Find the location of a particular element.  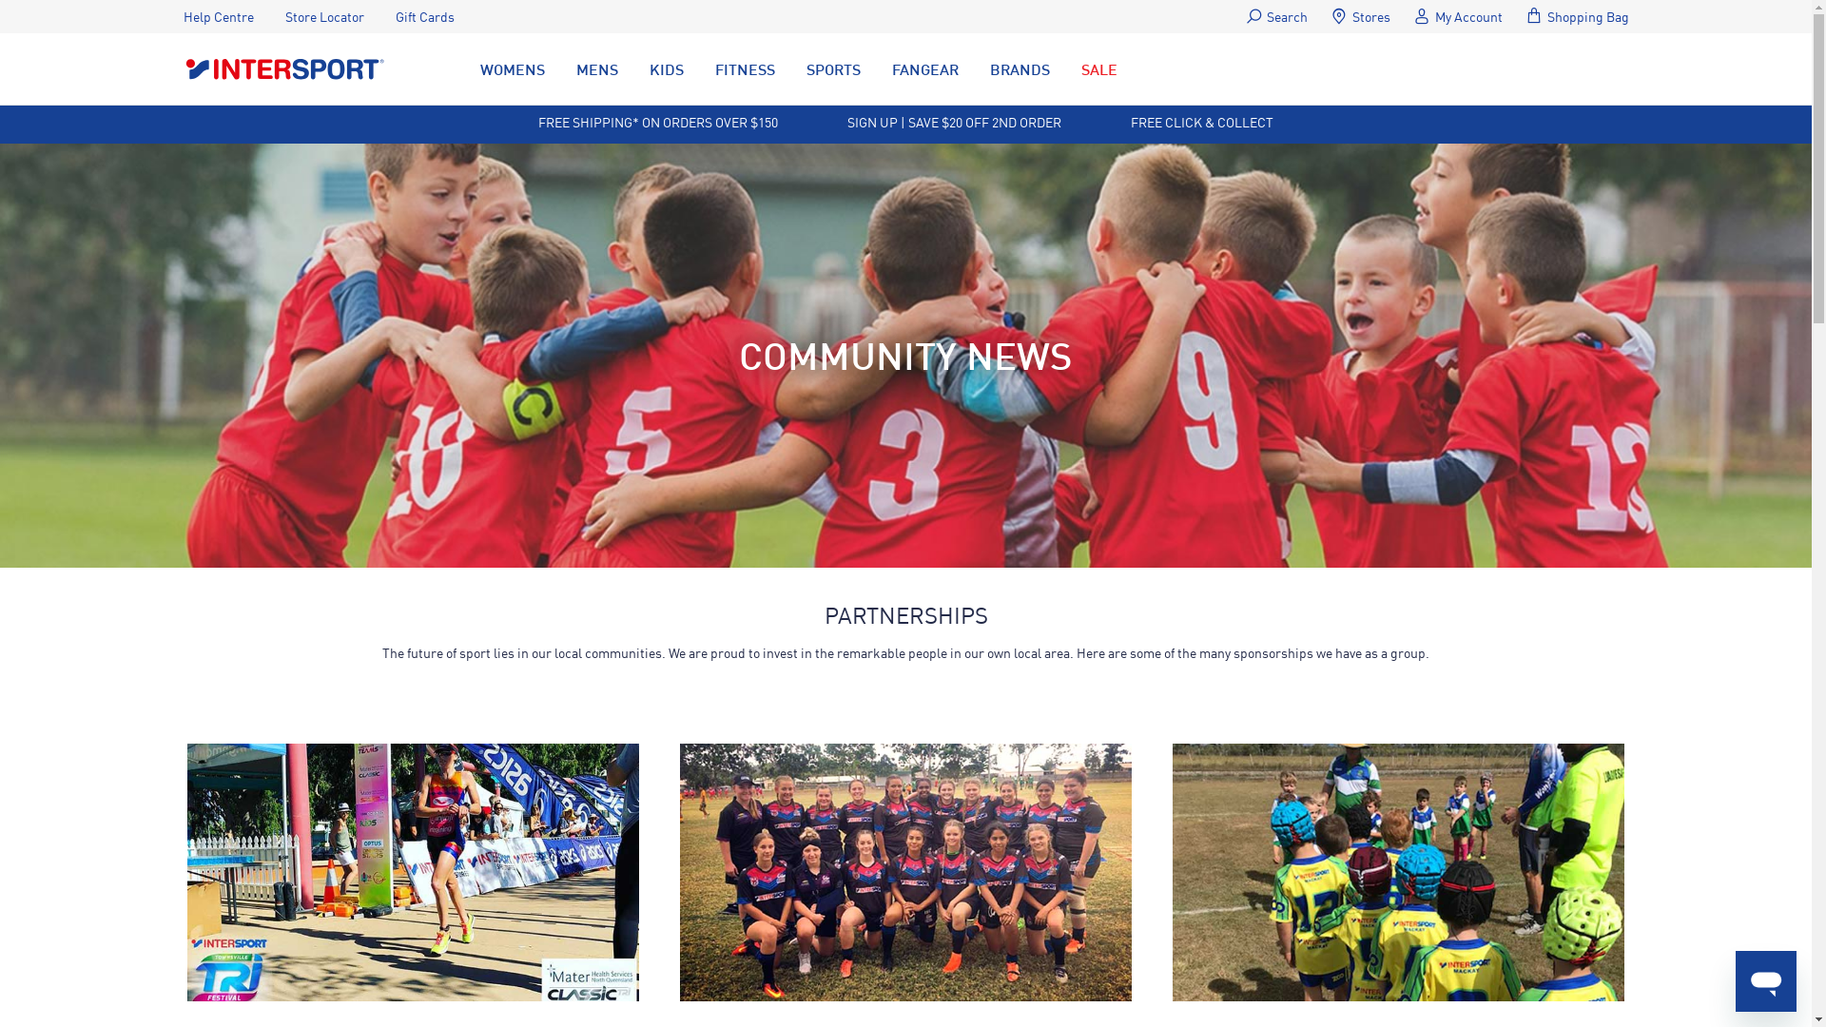

FANGEAR is located at coordinates (924, 69).